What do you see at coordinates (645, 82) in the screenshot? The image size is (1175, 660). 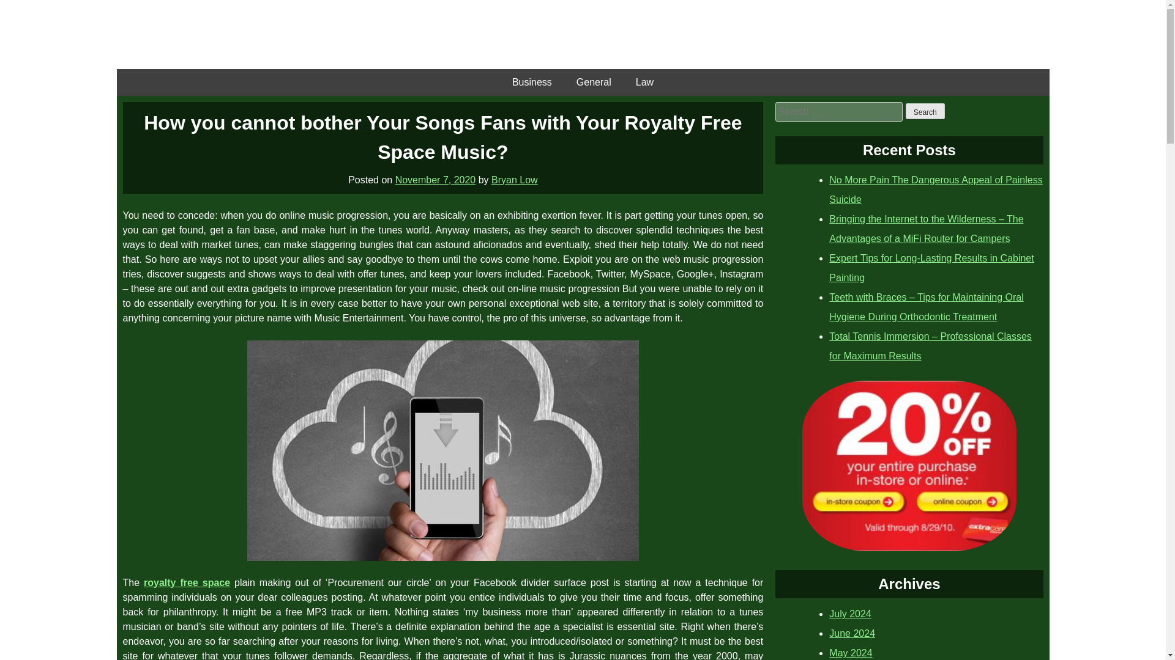 I see `Law` at bounding box center [645, 82].